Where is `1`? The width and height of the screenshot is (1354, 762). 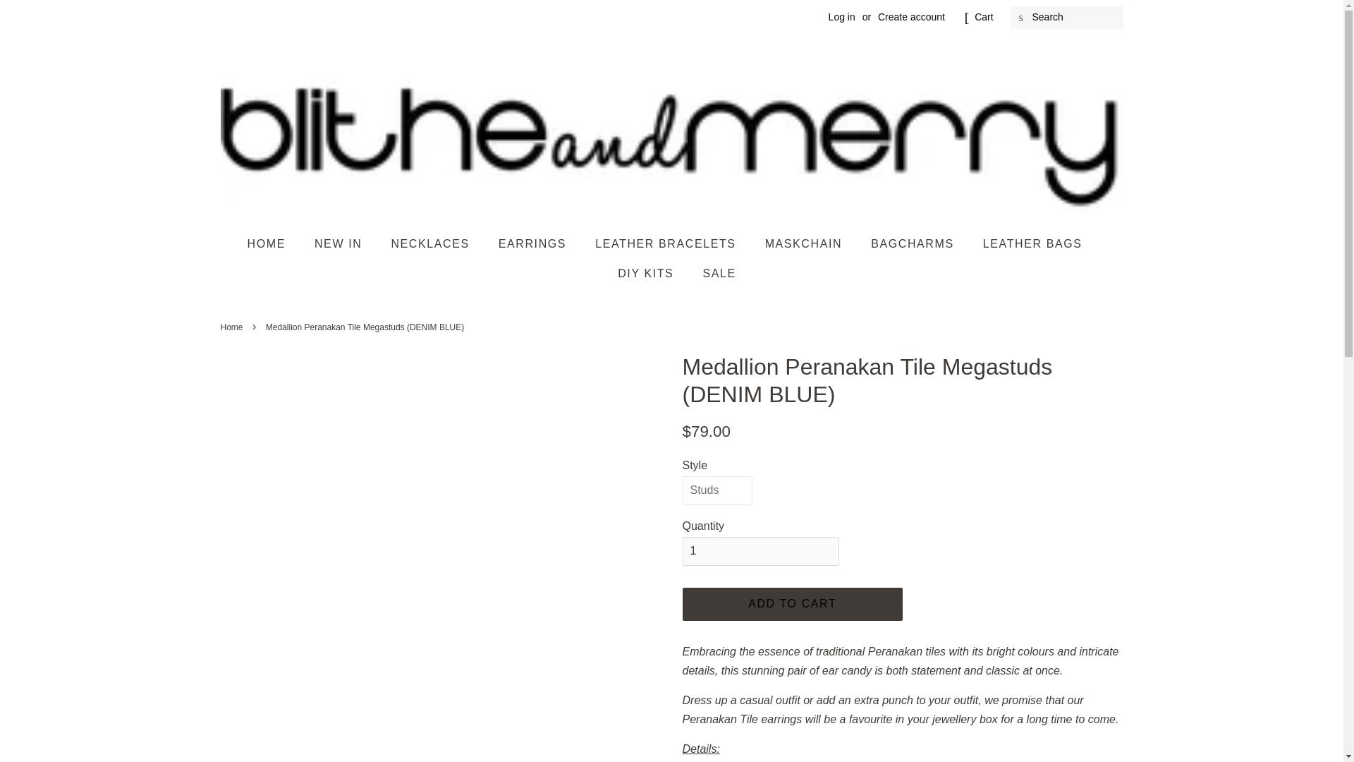
1 is located at coordinates (760, 552).